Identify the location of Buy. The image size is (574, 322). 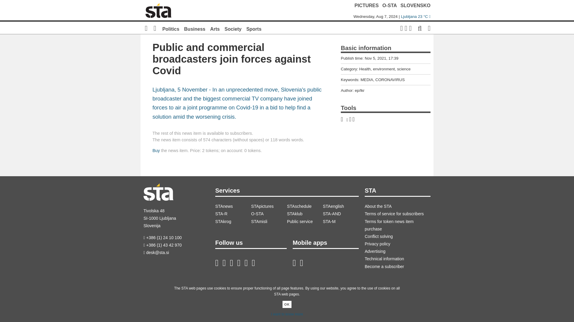
(156, 150).